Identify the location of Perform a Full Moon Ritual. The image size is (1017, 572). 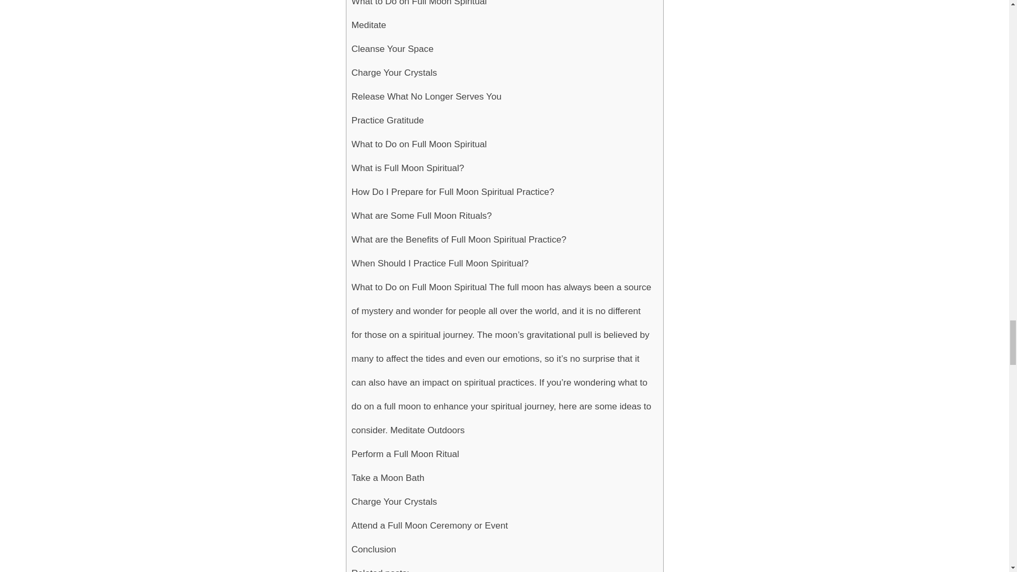
(406, 454).